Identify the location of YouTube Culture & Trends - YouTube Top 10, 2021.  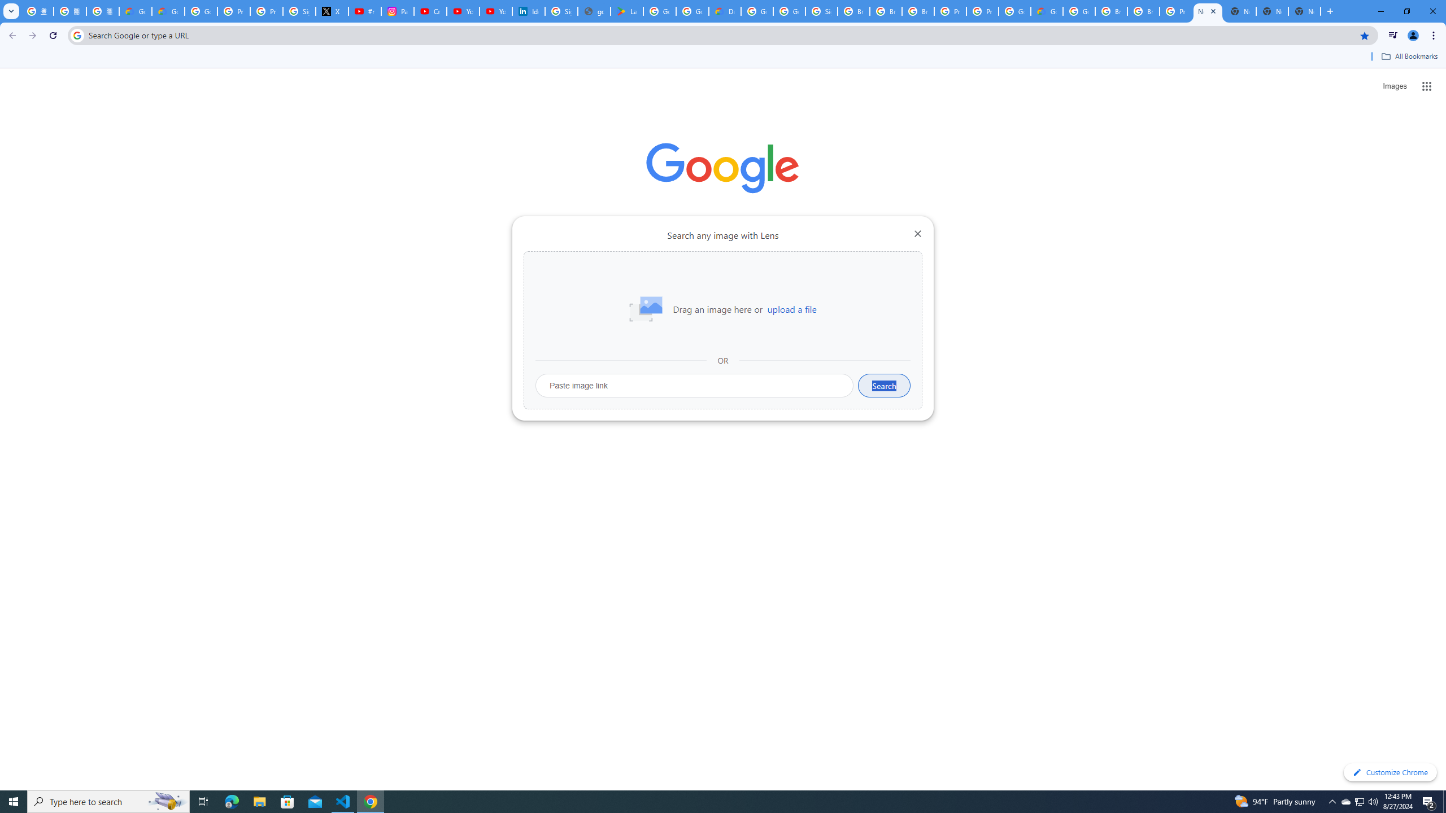
(496, 11).